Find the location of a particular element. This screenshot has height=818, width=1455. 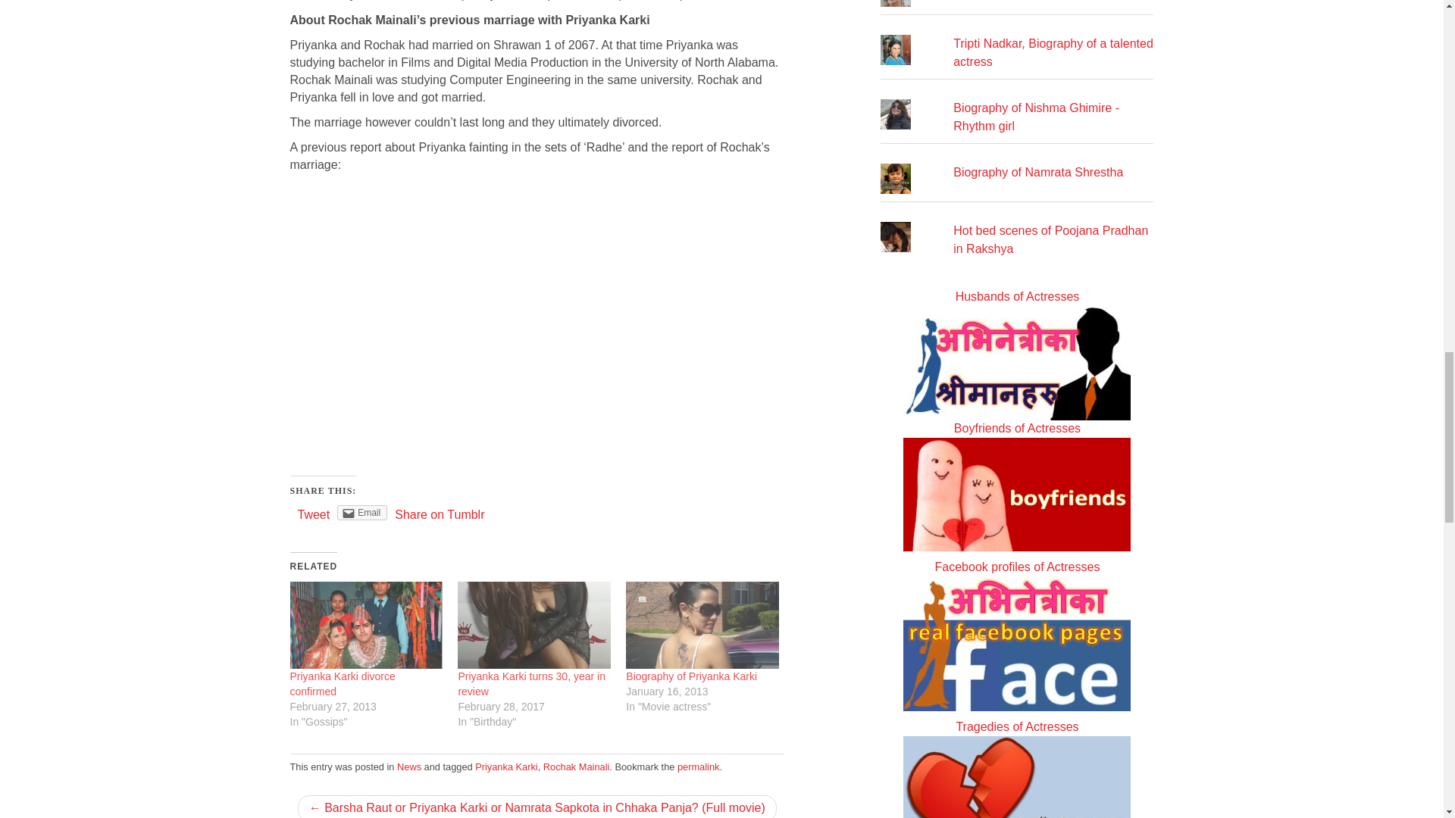

Tweet is located at coordinates (313, 514).